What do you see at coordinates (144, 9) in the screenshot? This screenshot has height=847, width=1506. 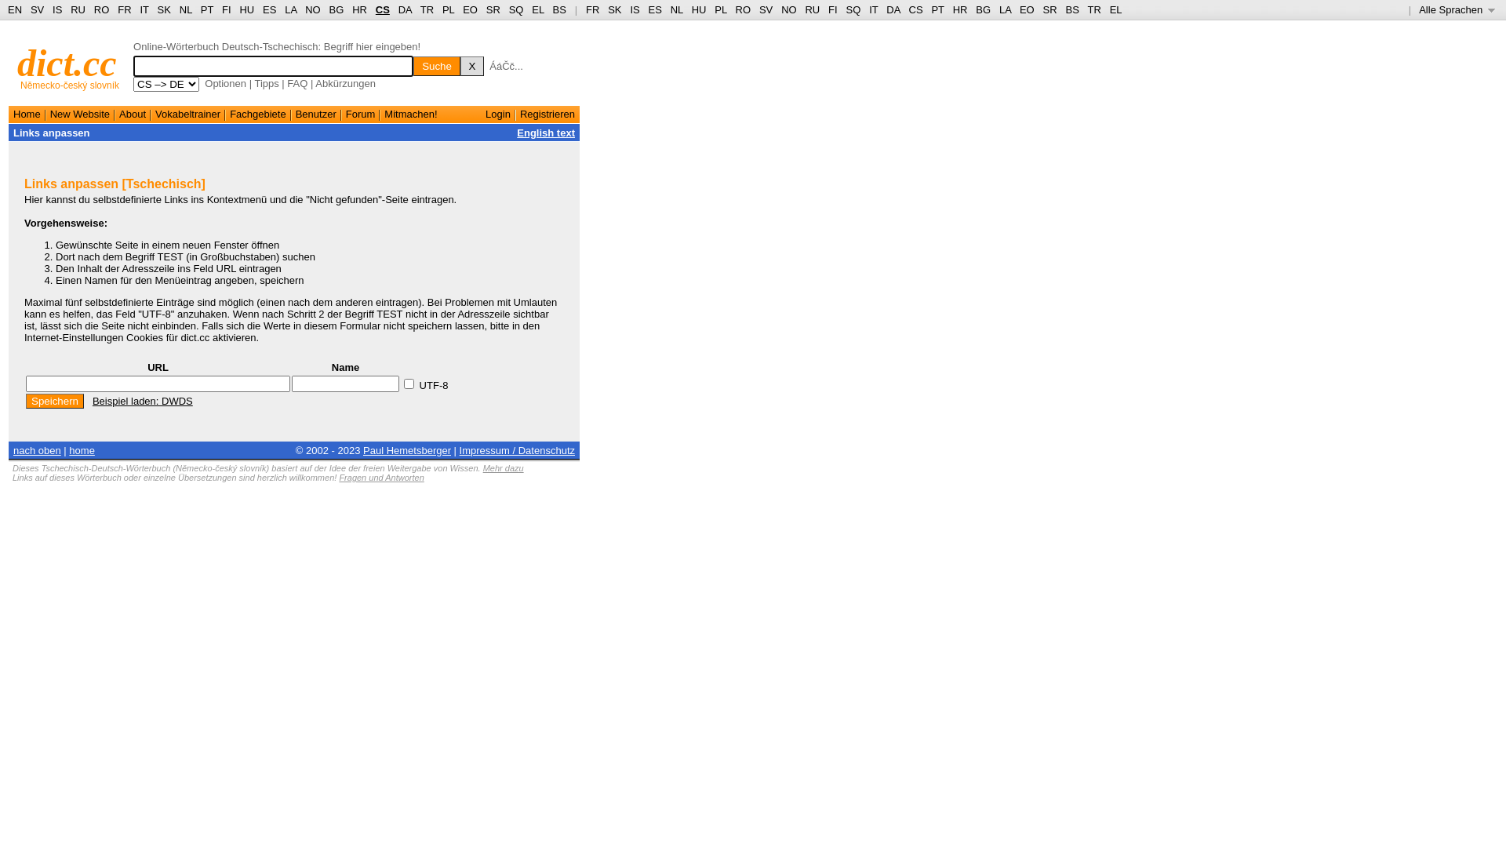 I see `IT` at bounding box center [144, 9].